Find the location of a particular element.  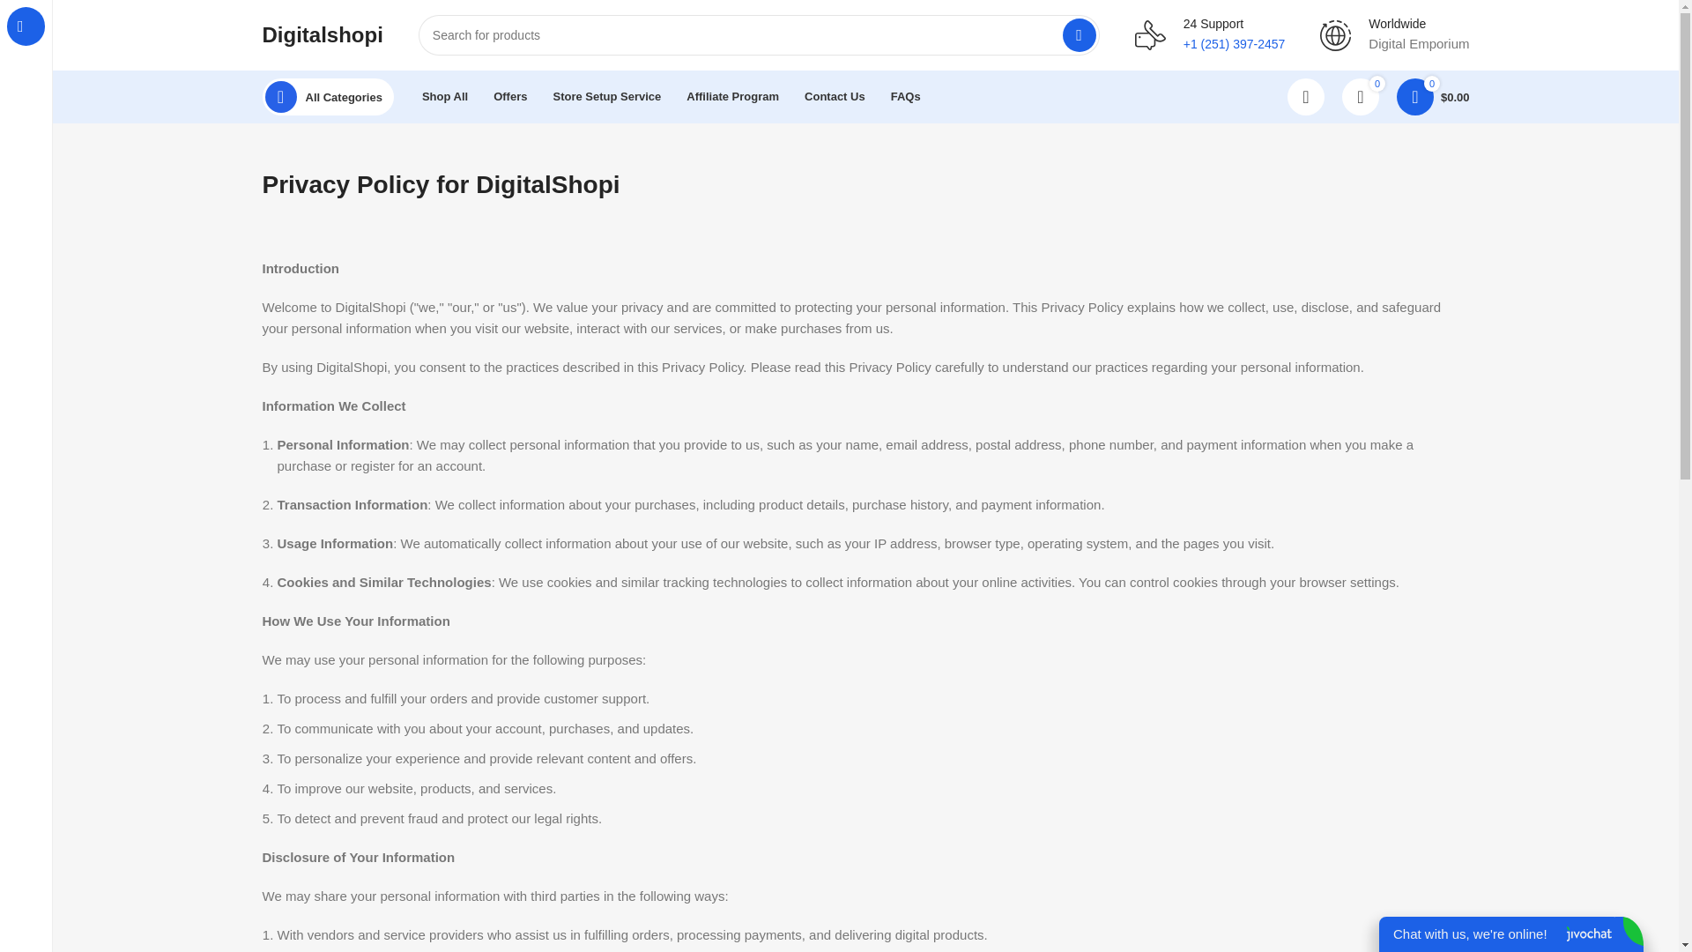

Store Setup Service is located at coordinates (606, 96).